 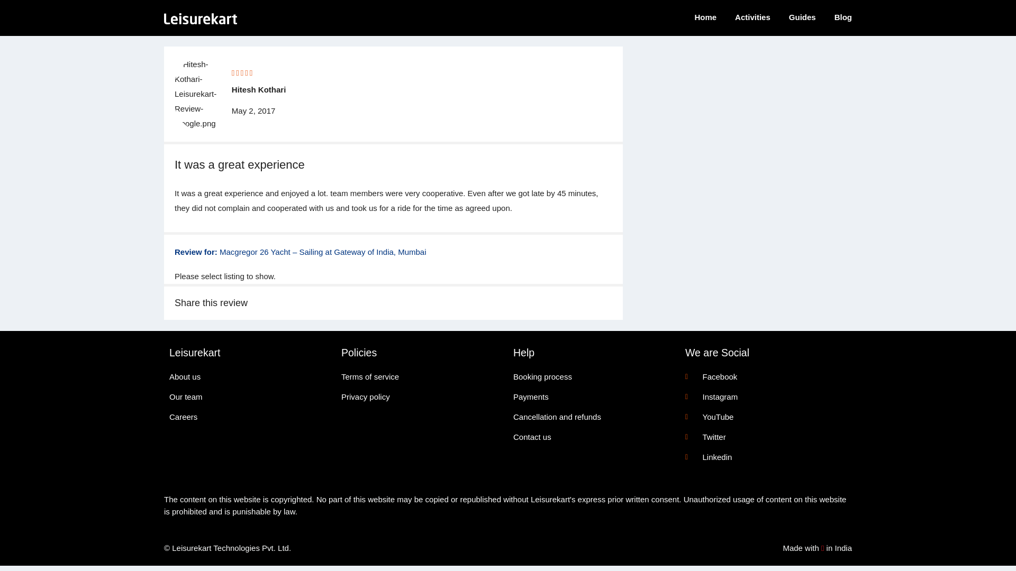 What do you see at coordinates (250, 397) in the screenshot?
I see `Our team` at bounding box center [250, 397].